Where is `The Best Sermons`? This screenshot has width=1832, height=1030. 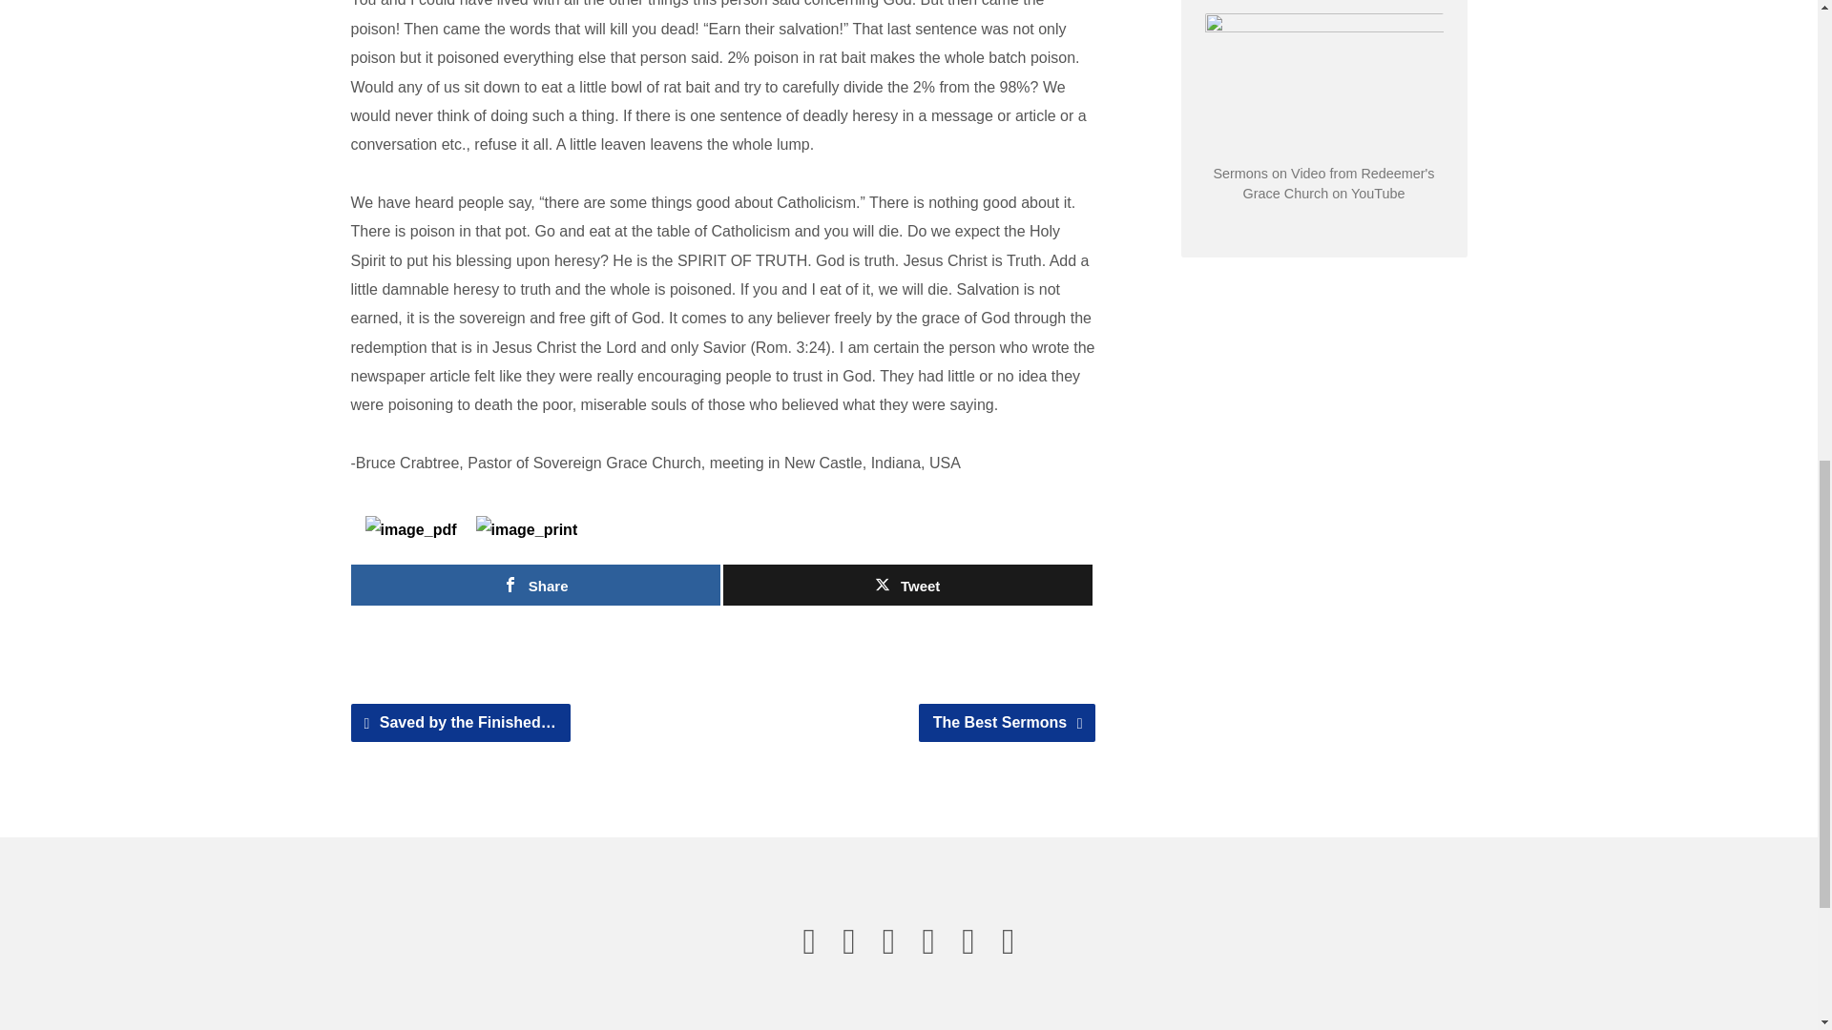 The Best Sermons is located at coordinates (1008, 722).